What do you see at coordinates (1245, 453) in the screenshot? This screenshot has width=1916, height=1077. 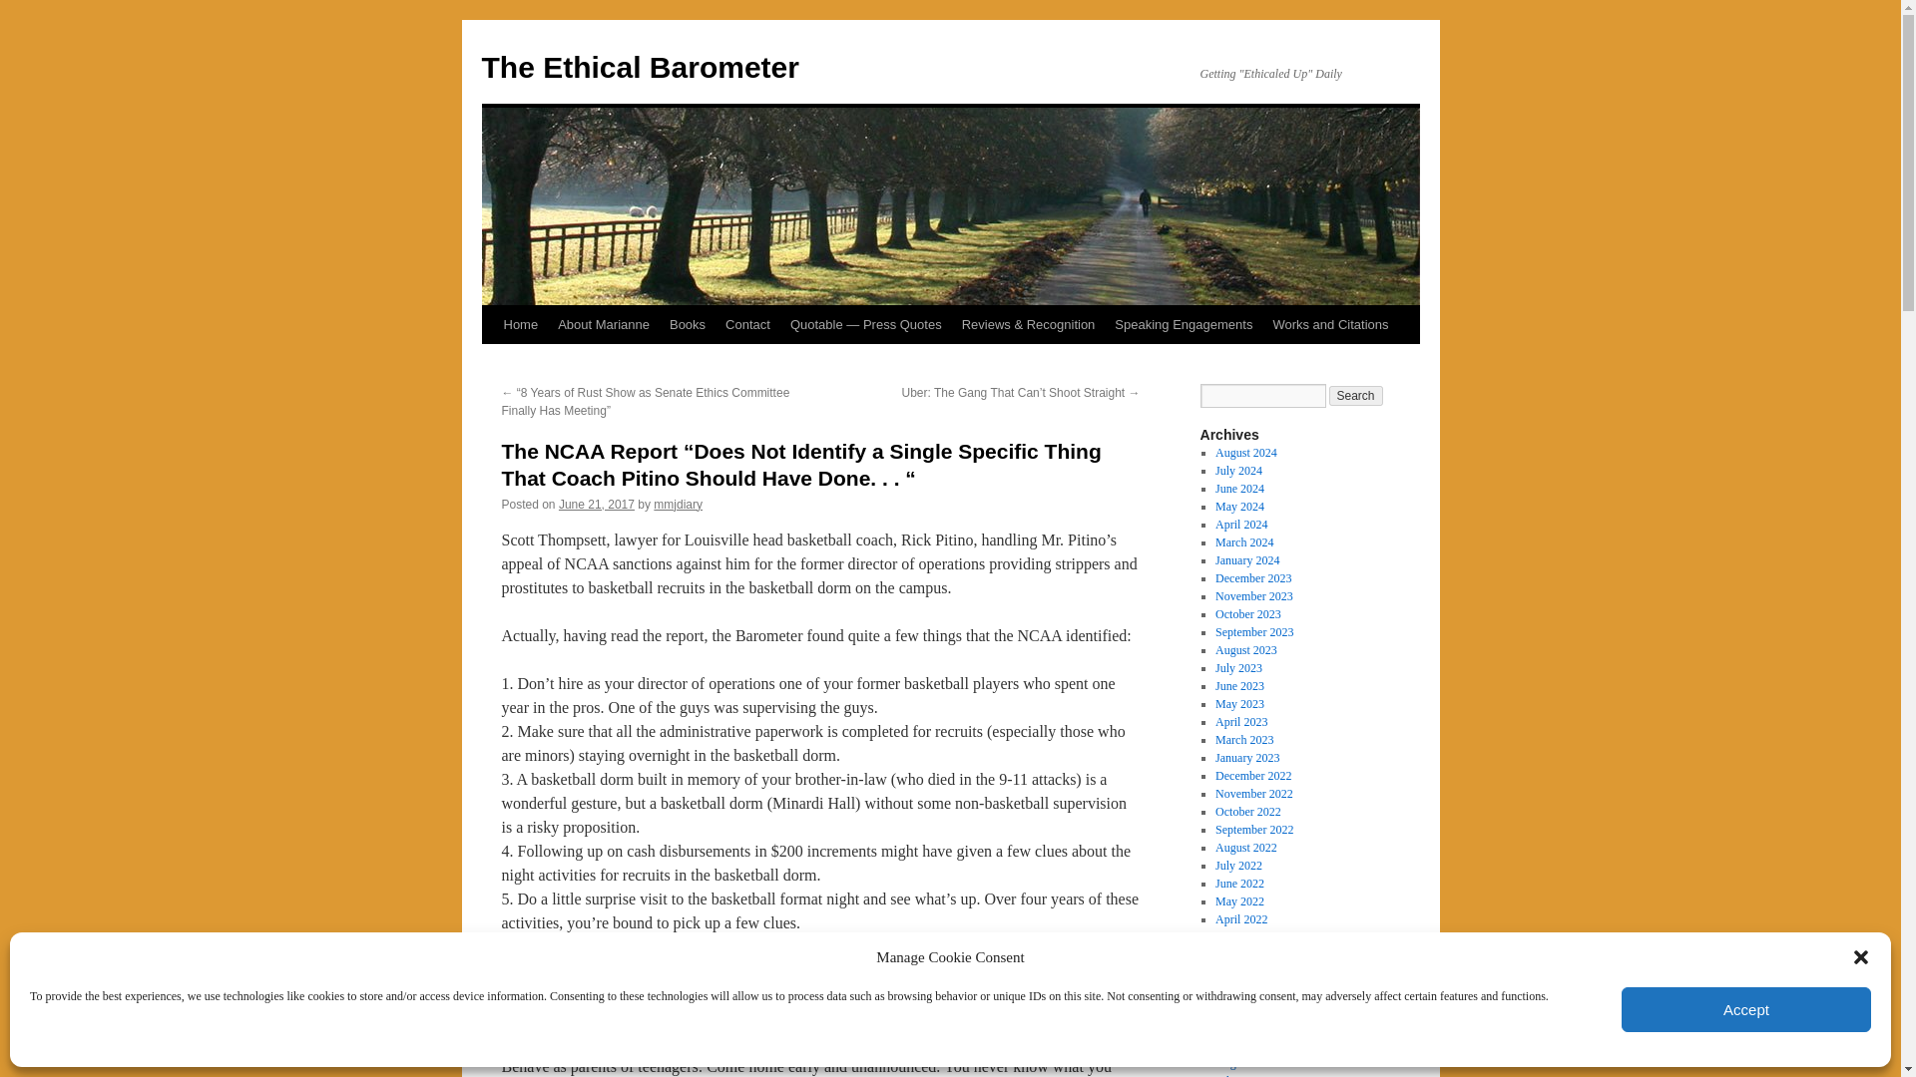 I see `August 2024` at bounding box center [1245, 453].